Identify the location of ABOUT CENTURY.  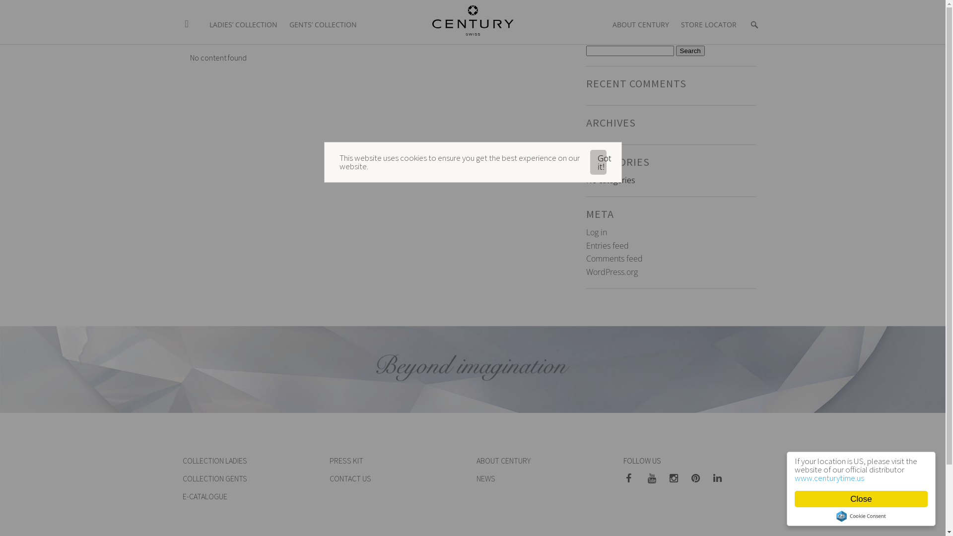
(641, 19).